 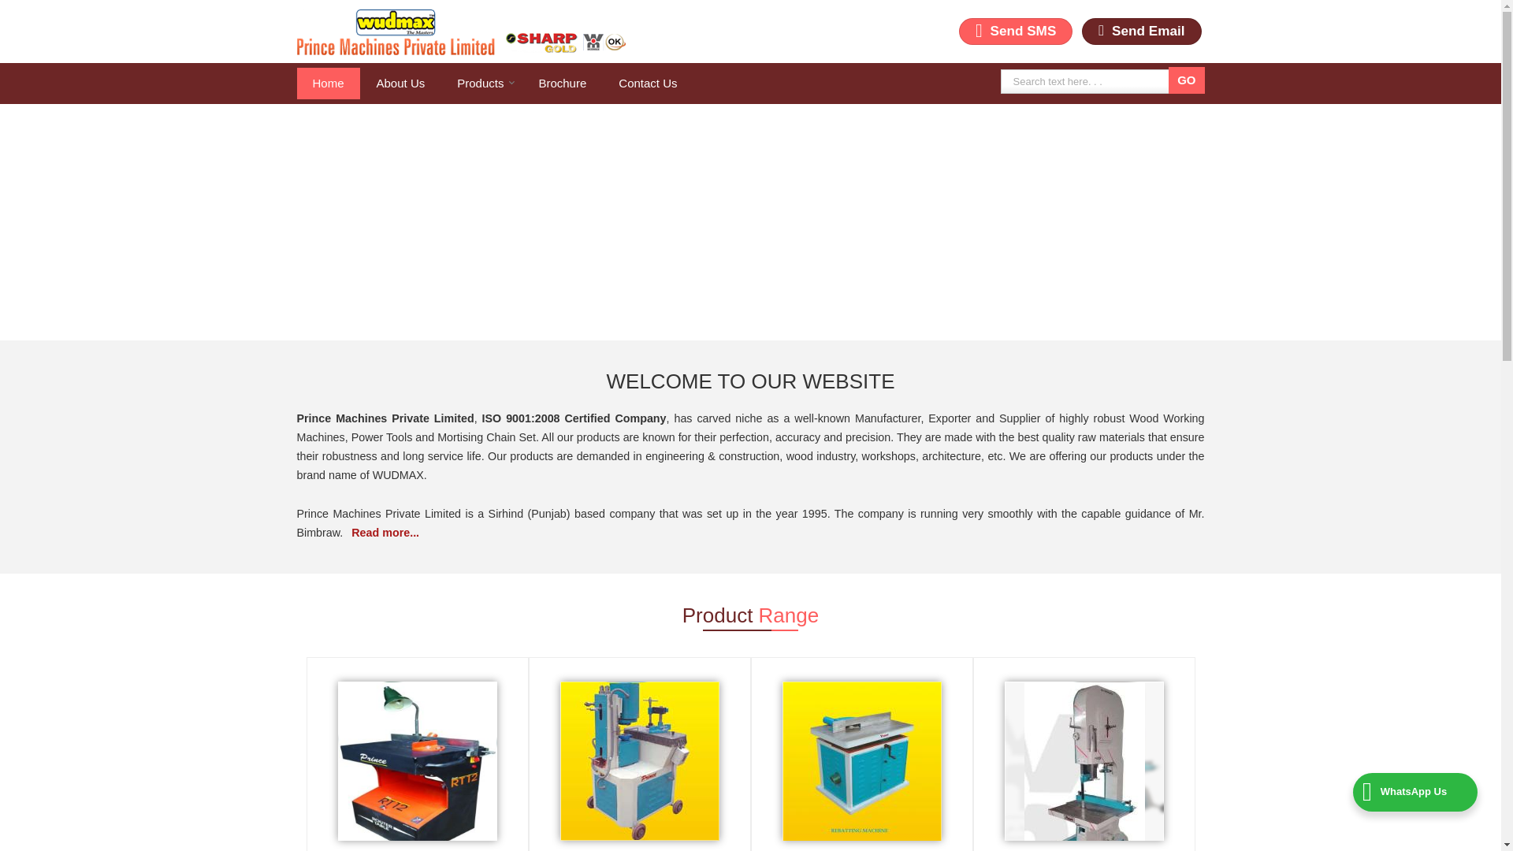 I want to click on Search text here. . ., so click(x=1087, y=80).